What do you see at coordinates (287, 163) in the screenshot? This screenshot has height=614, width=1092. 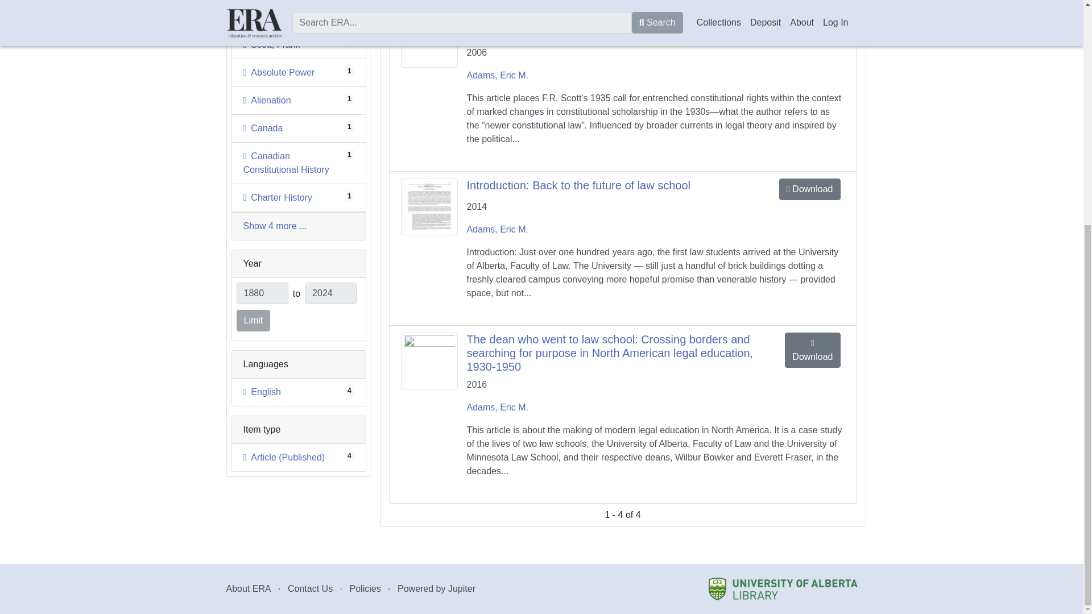 I see `Limit` at bounding box center [287, 163].